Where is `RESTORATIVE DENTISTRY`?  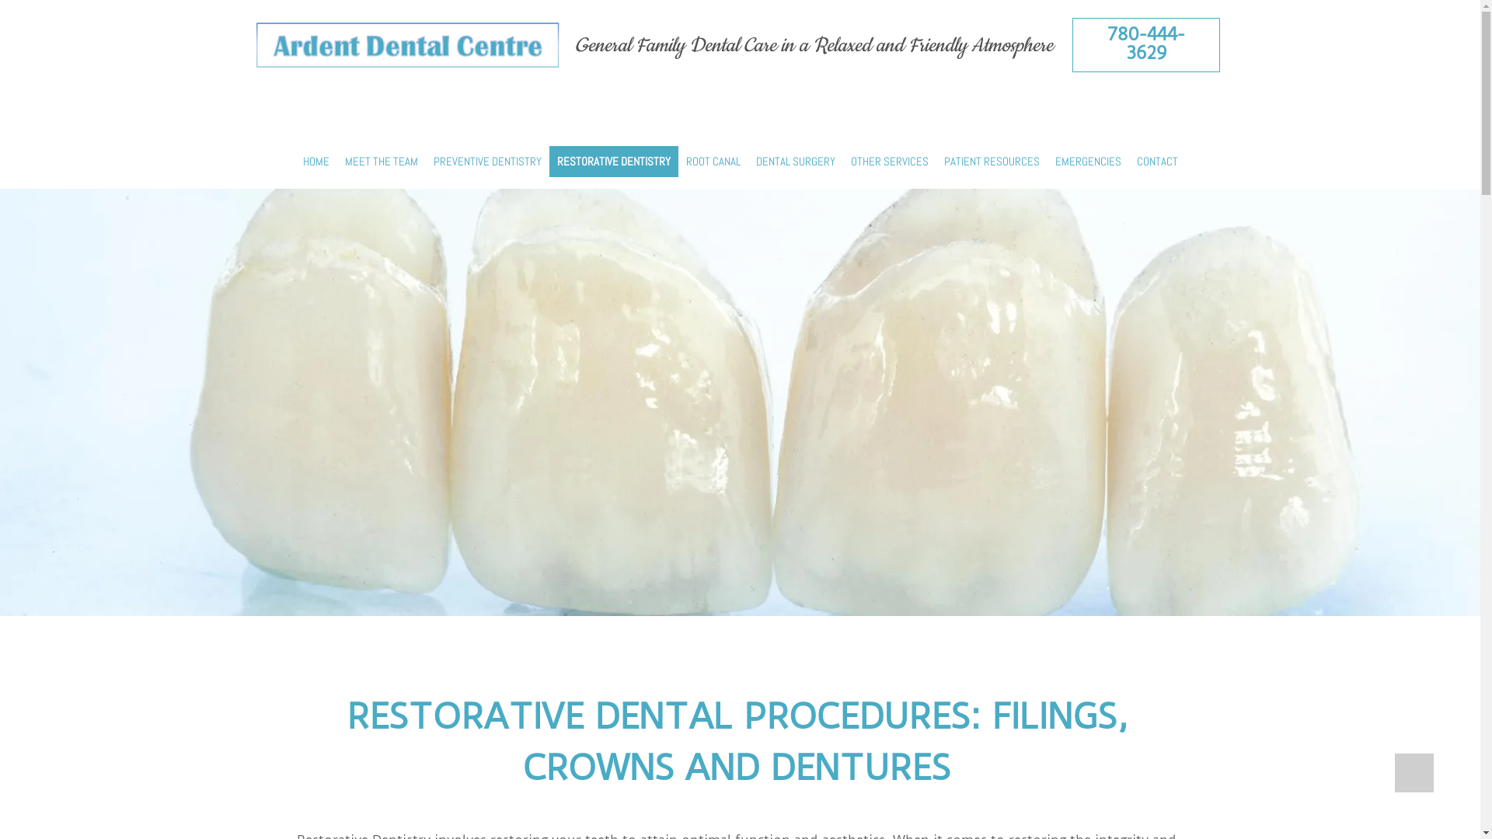
RESTORATIVE DENTISTRY is located at coordinates (613, 162).